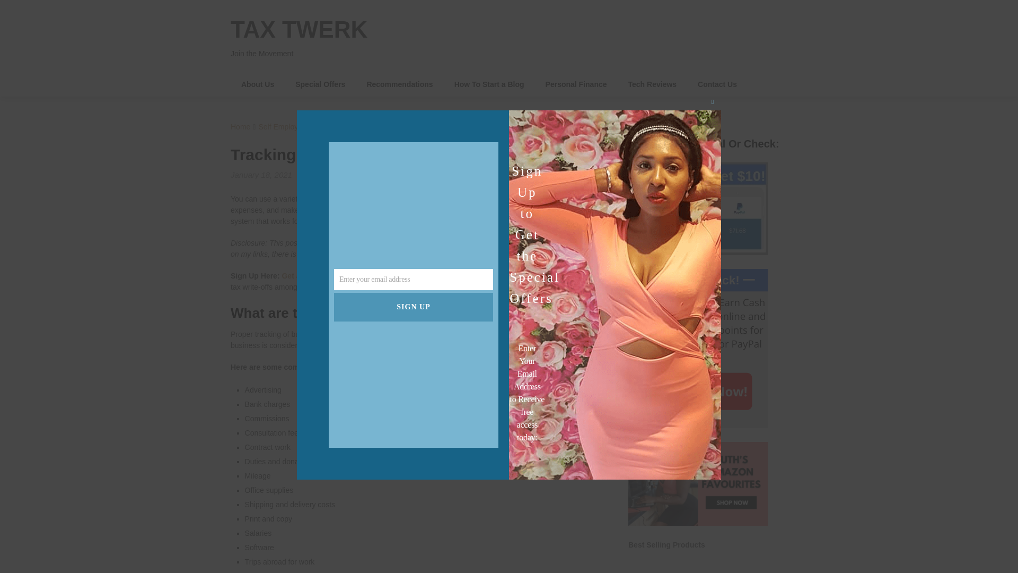 This screenshot has height=573, width=1018. Describe the element at coordinates (576, 85) in the screenshot. I see `Personal Finance` at that location.